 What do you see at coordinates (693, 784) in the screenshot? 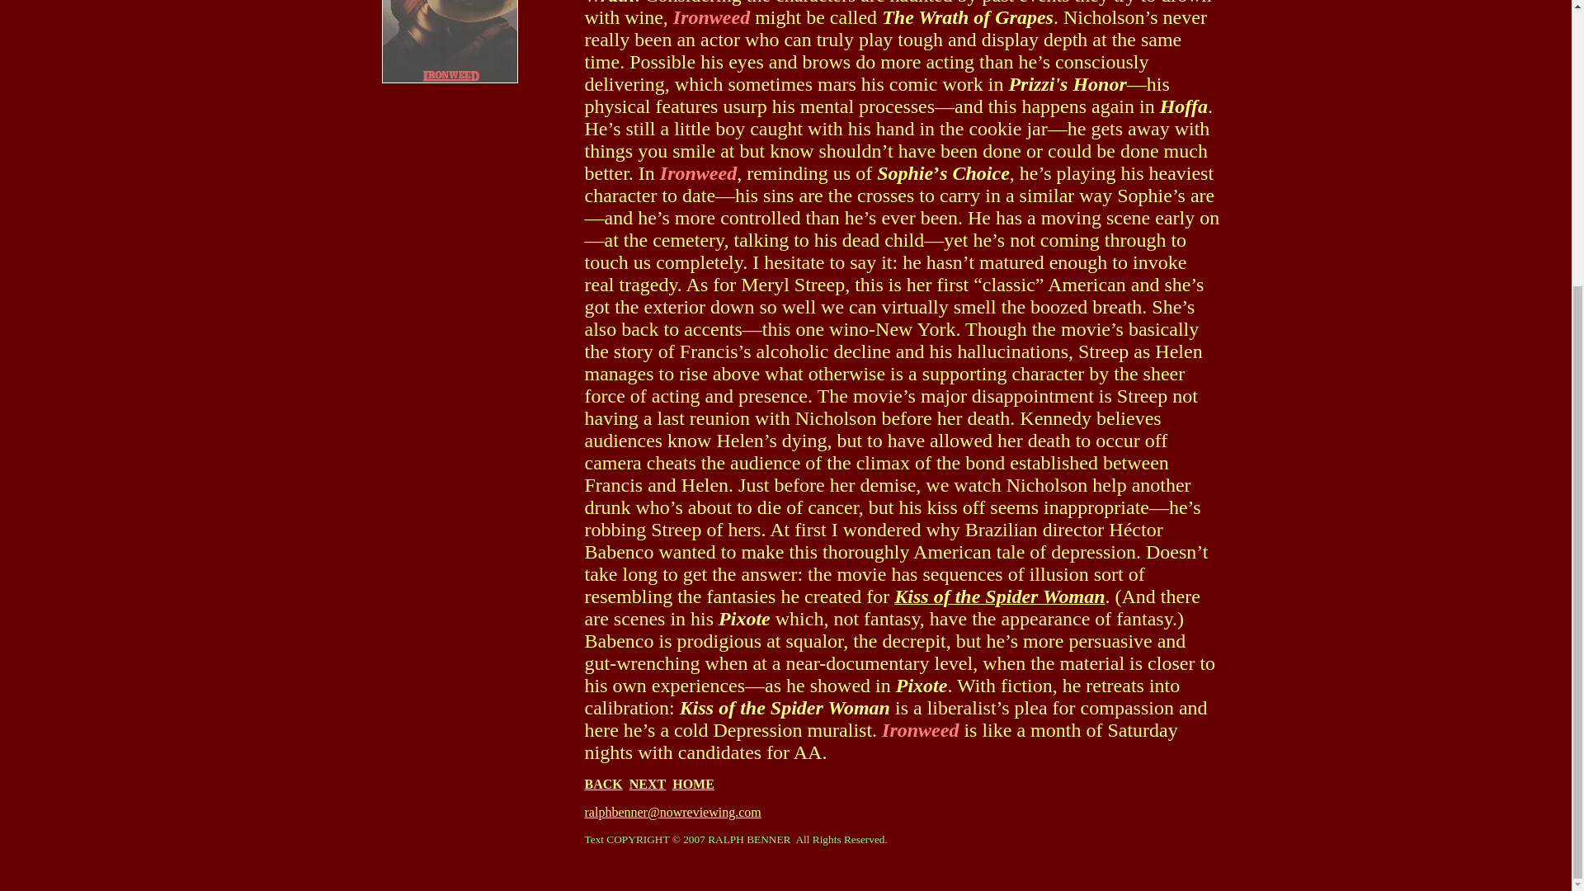
I see `HOME` at bounding box center [693, 784].